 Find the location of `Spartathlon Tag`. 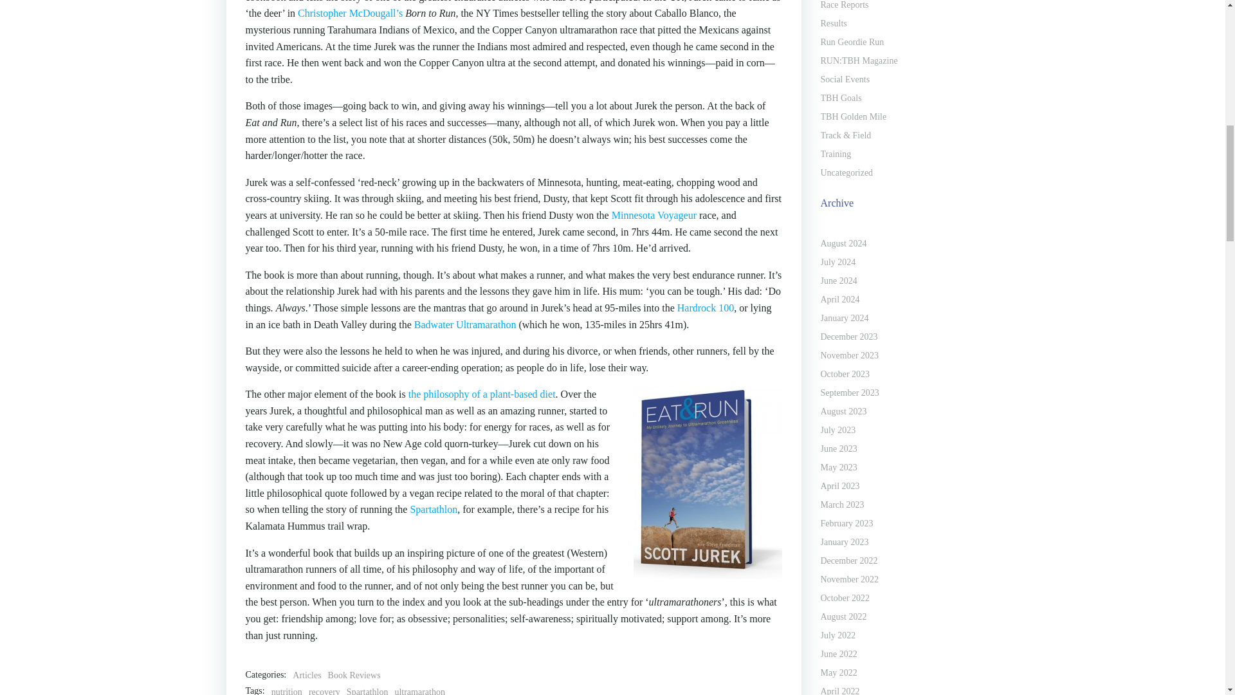

Spartathlon Tag is located at coordinates (368, 690).